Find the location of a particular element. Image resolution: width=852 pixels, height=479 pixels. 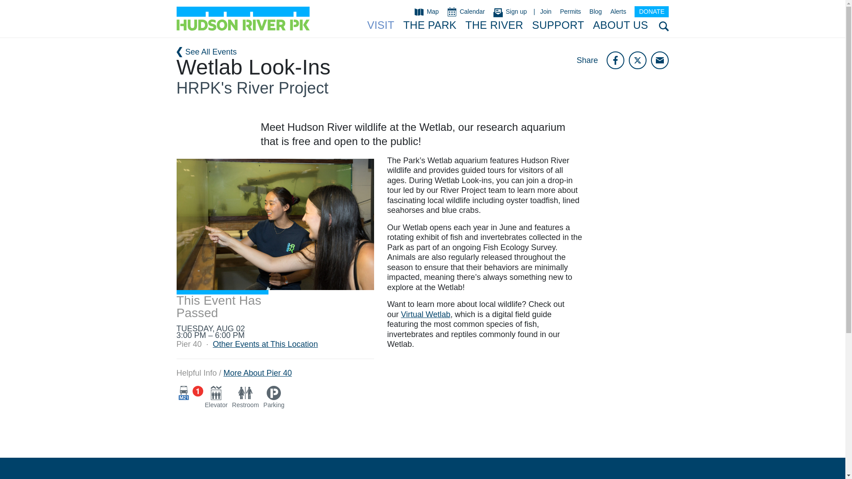

Alerts is located at coordinates (618, 12).